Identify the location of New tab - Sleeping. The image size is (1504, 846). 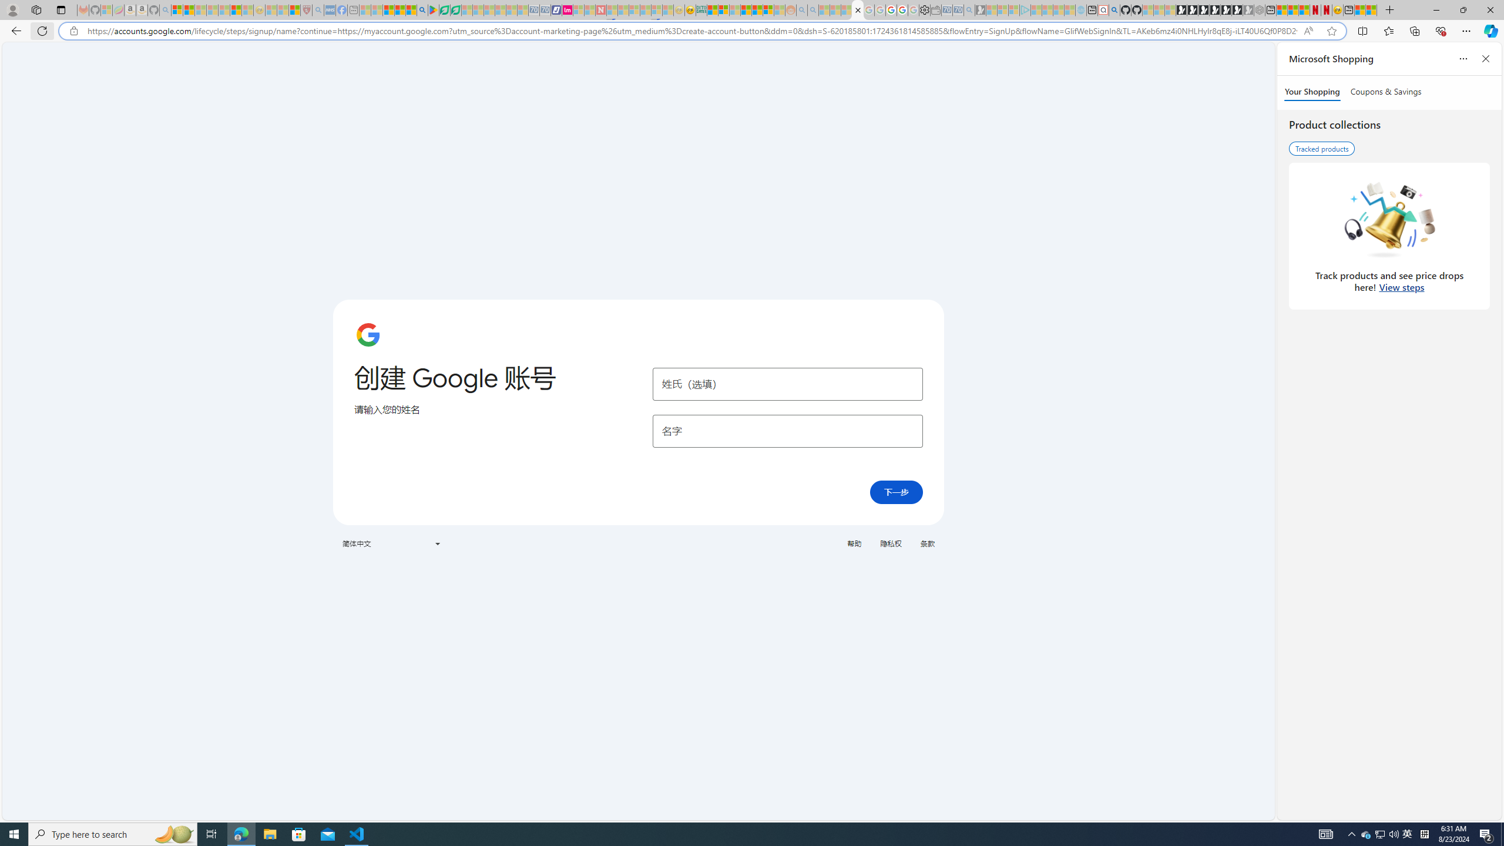
(353, 10).